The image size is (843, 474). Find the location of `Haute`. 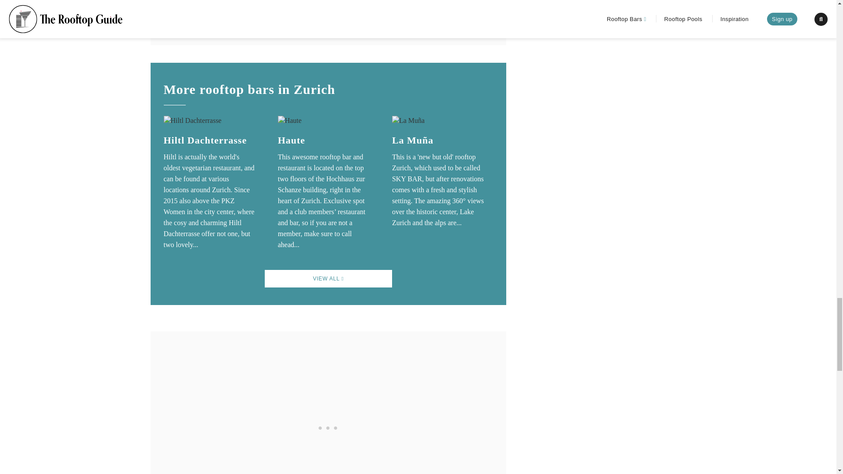

Haute is located at coordinates (292, 140).